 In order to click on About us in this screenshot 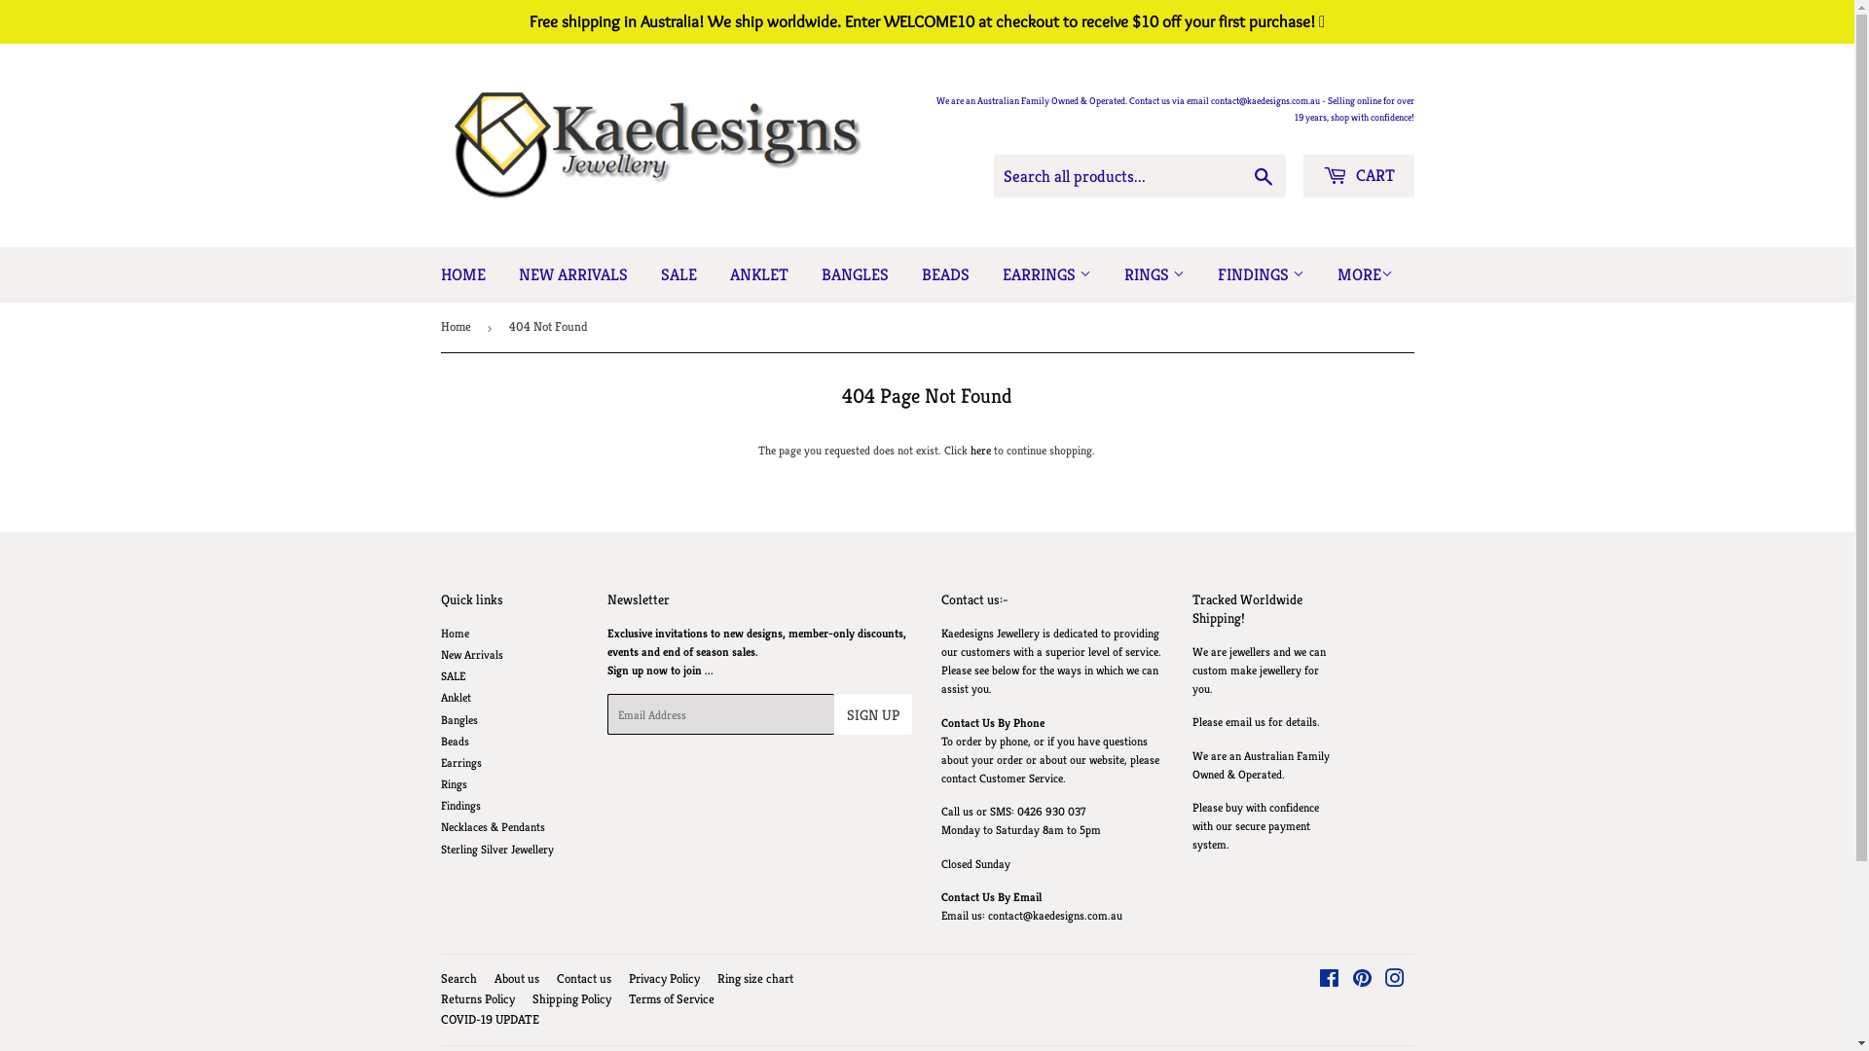, I will do `click(517, 979)`.